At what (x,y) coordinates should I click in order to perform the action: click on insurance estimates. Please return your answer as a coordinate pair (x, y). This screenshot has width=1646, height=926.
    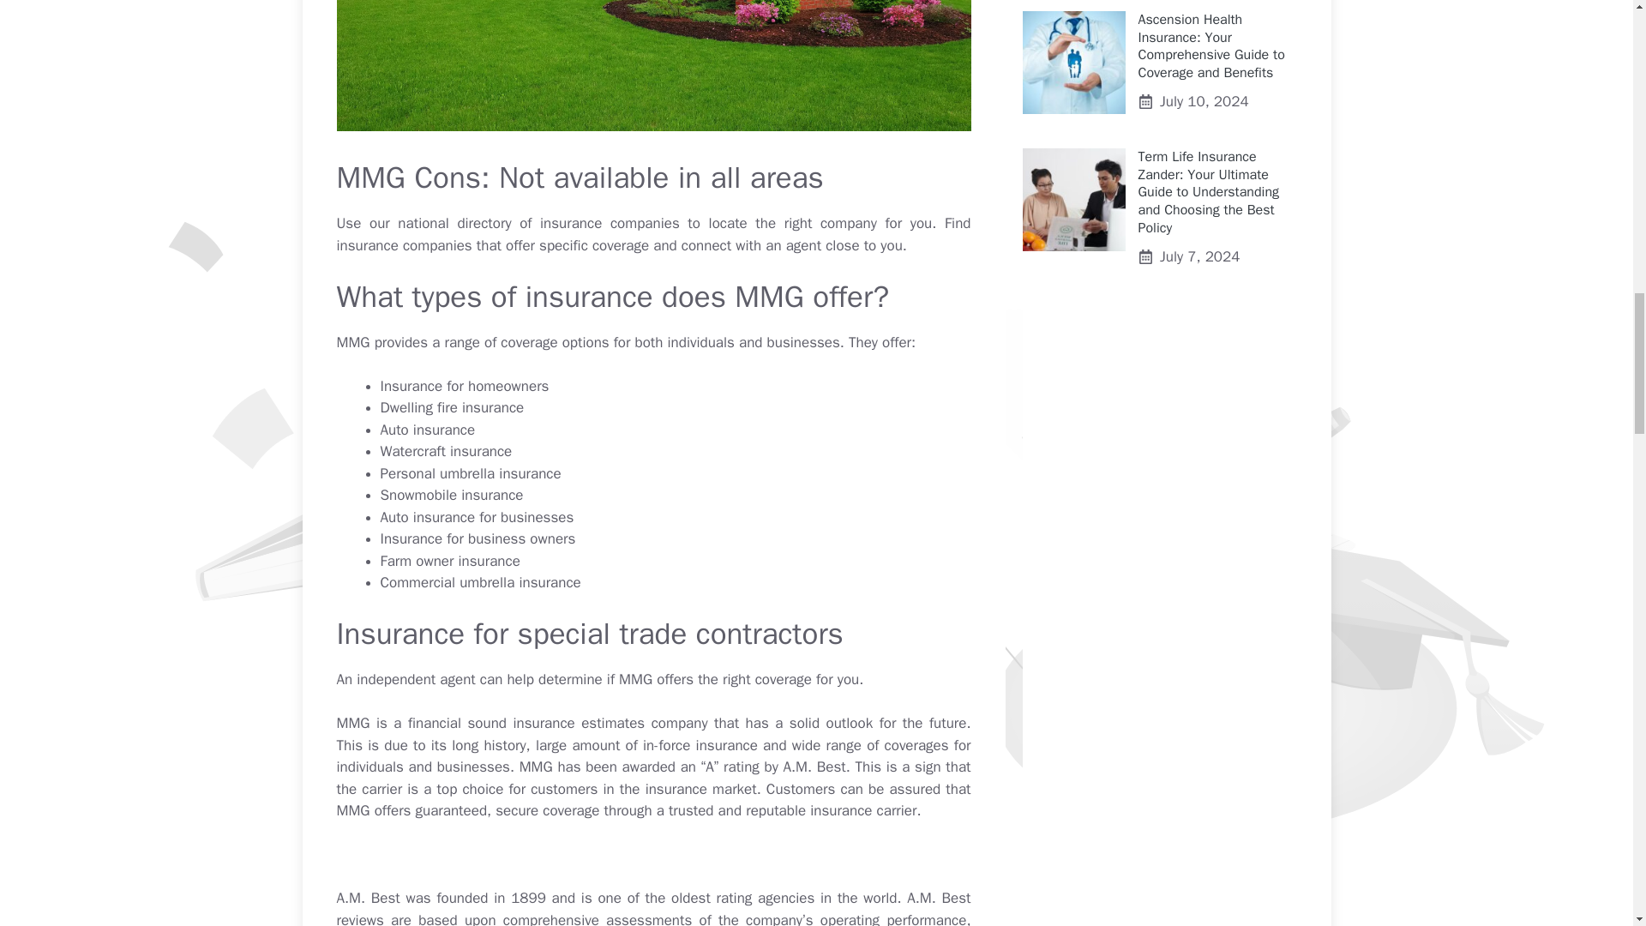
    Looking at the image, I should click on (576, 723).